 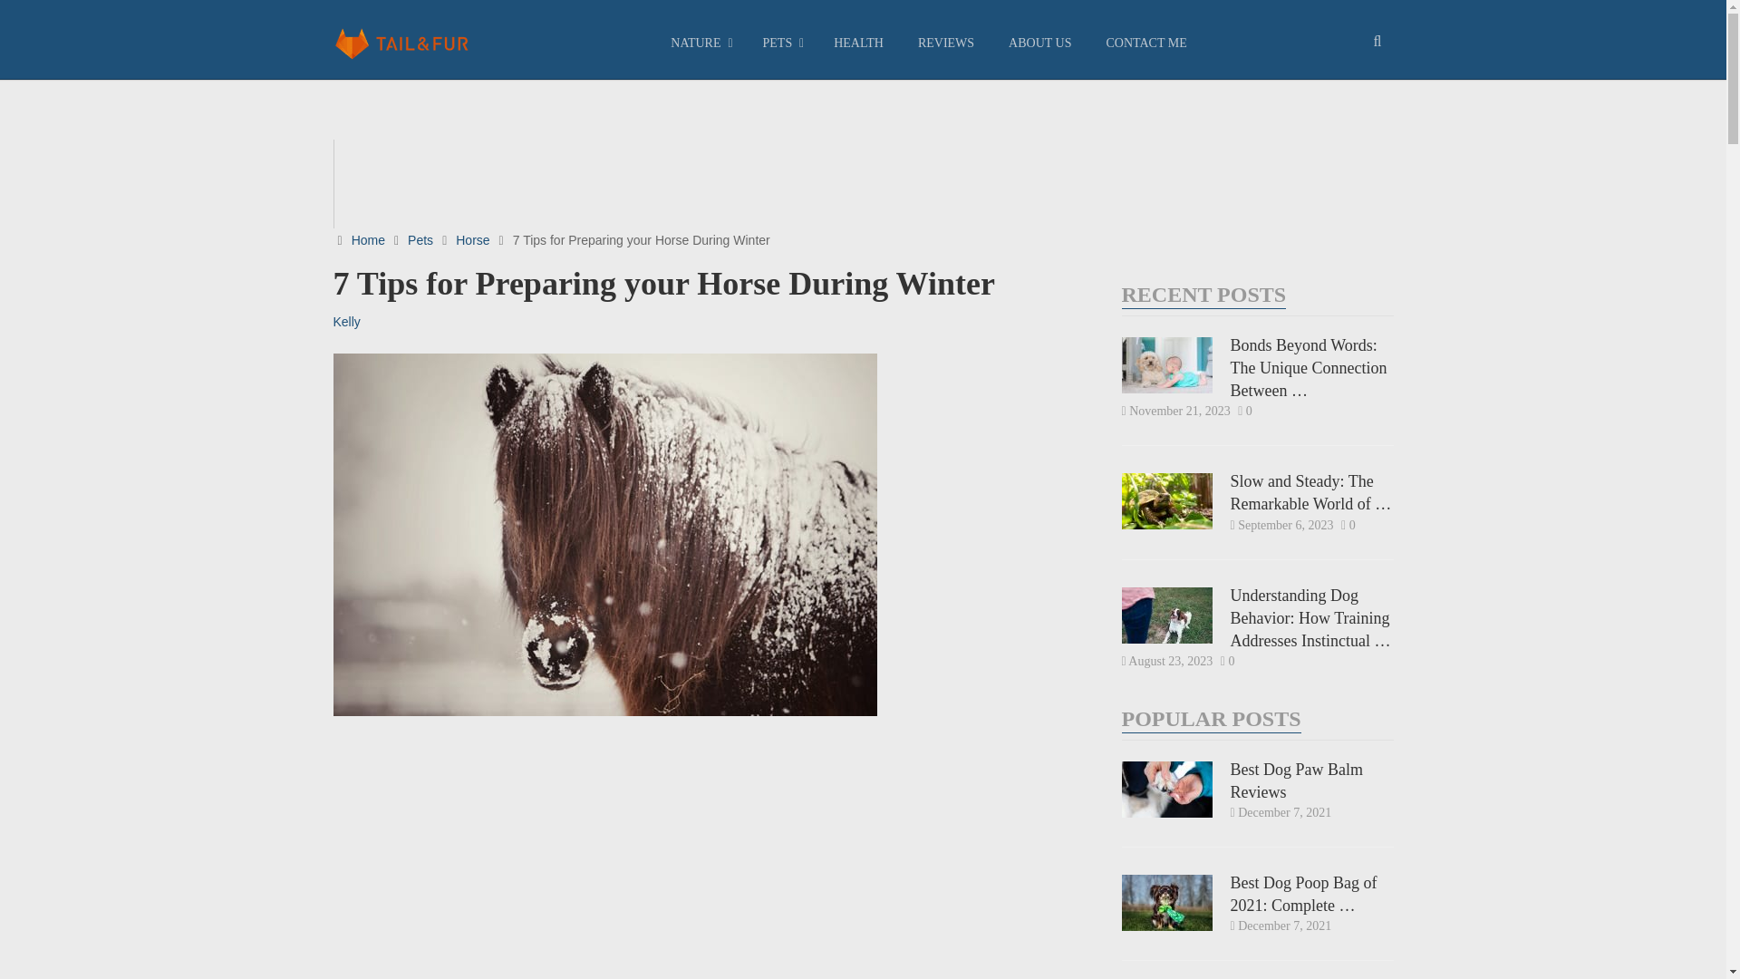 What do you see at coordinates (699, 44) in the screenshot?
I see `NATURE` at bounding box center [699, 44].